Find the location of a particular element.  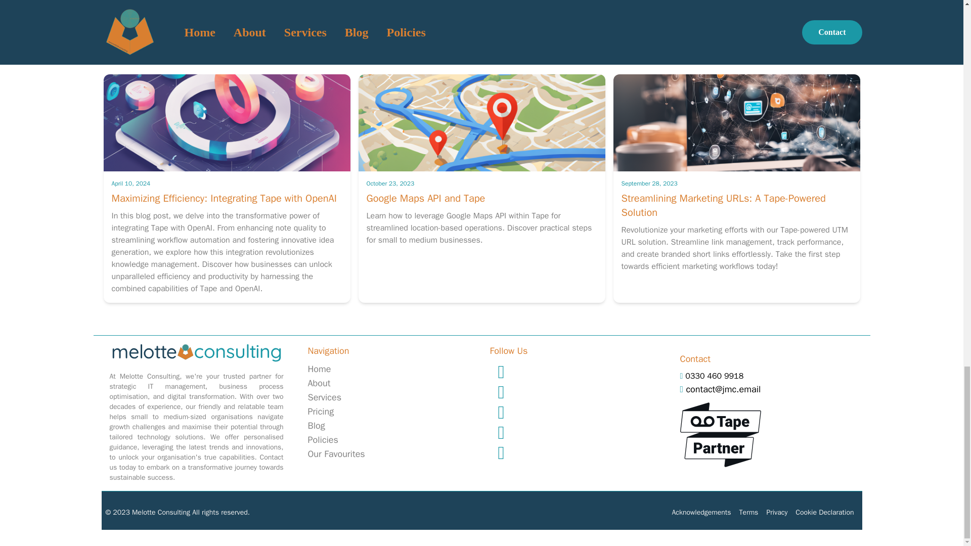

Streamlining Marketing URLs: A Tape-Powered Solution is located at coordinates (723, 205).